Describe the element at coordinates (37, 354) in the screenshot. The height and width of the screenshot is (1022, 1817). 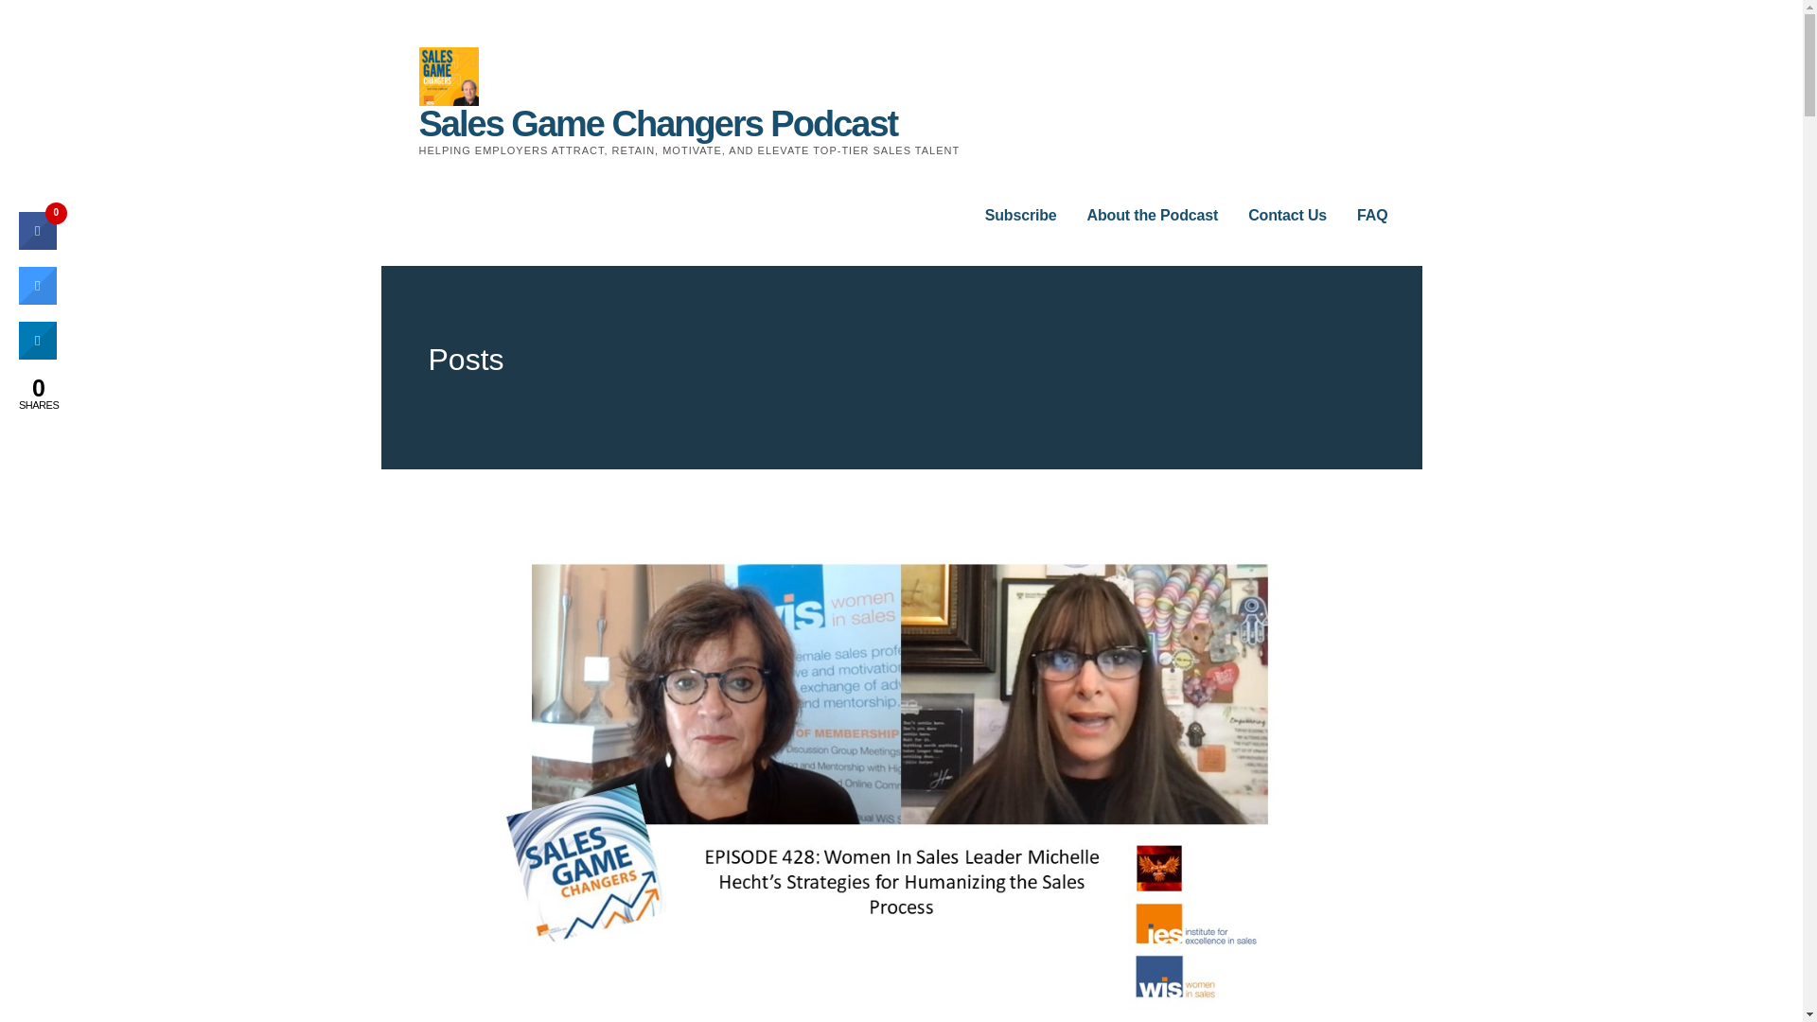
I see `Share on LinkedIn` at that location.